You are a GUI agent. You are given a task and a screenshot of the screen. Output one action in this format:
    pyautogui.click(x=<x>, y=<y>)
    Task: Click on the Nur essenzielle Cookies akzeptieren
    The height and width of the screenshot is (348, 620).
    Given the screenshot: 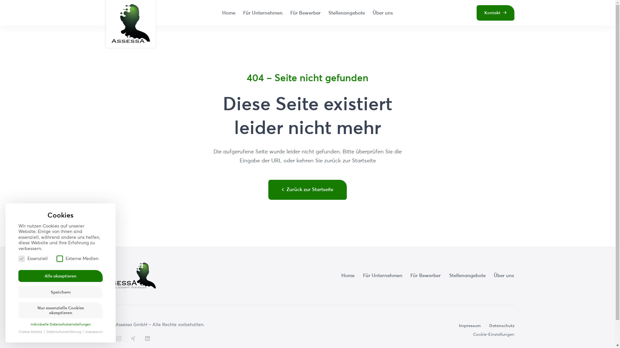 What is the action you would take?
    pyautogui.click(x=61, y=310)
    